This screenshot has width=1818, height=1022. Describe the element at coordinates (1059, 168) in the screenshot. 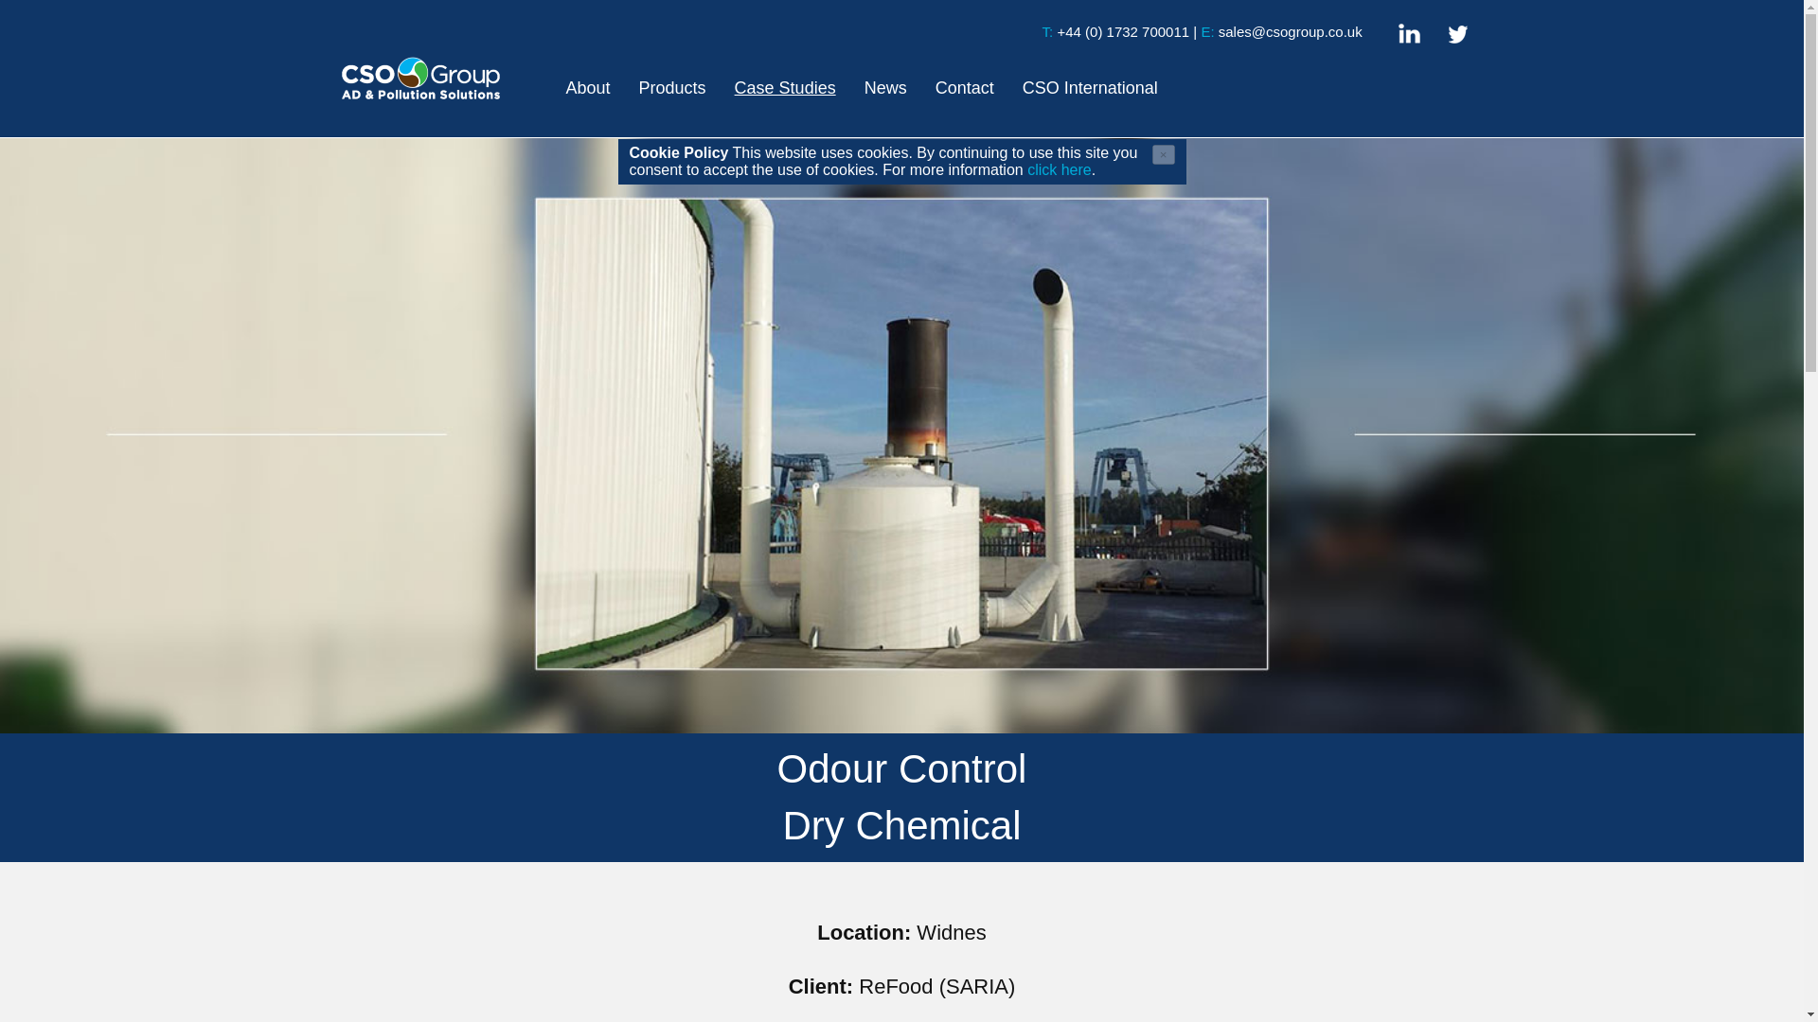

I see `click here` at that location.